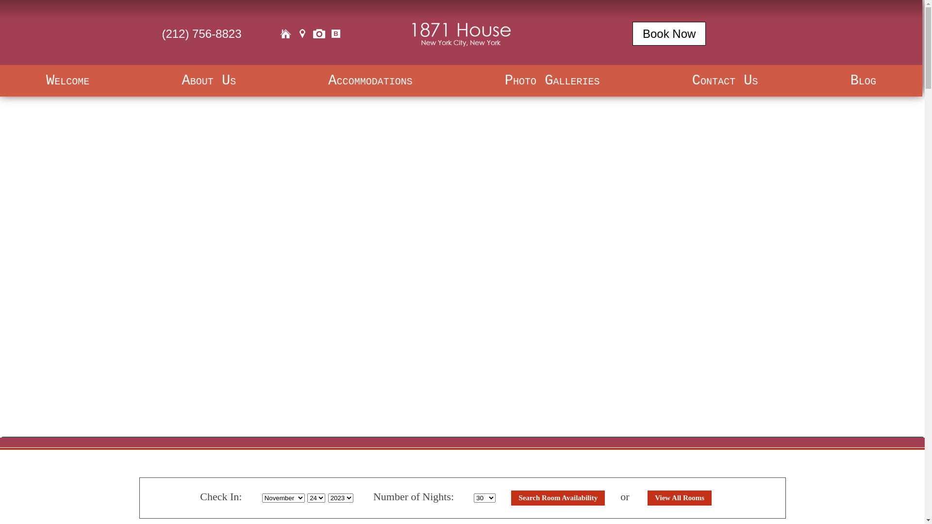  Describe the element at coordinates (336, 34) in the screenshot. I see `Go to Web Site Blog` at that location.